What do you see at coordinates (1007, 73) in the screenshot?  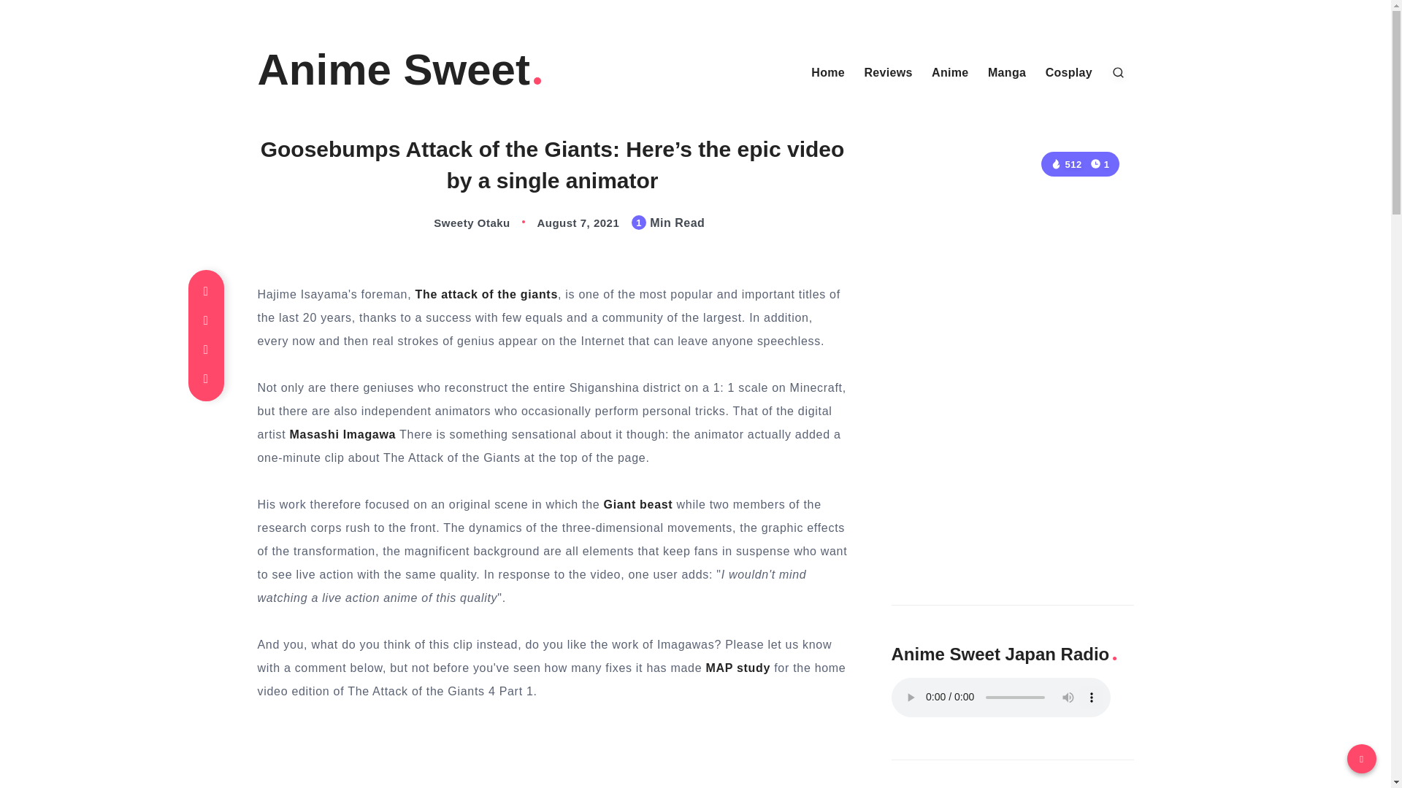 I see `Manga` at bounding box center [1007, 73].